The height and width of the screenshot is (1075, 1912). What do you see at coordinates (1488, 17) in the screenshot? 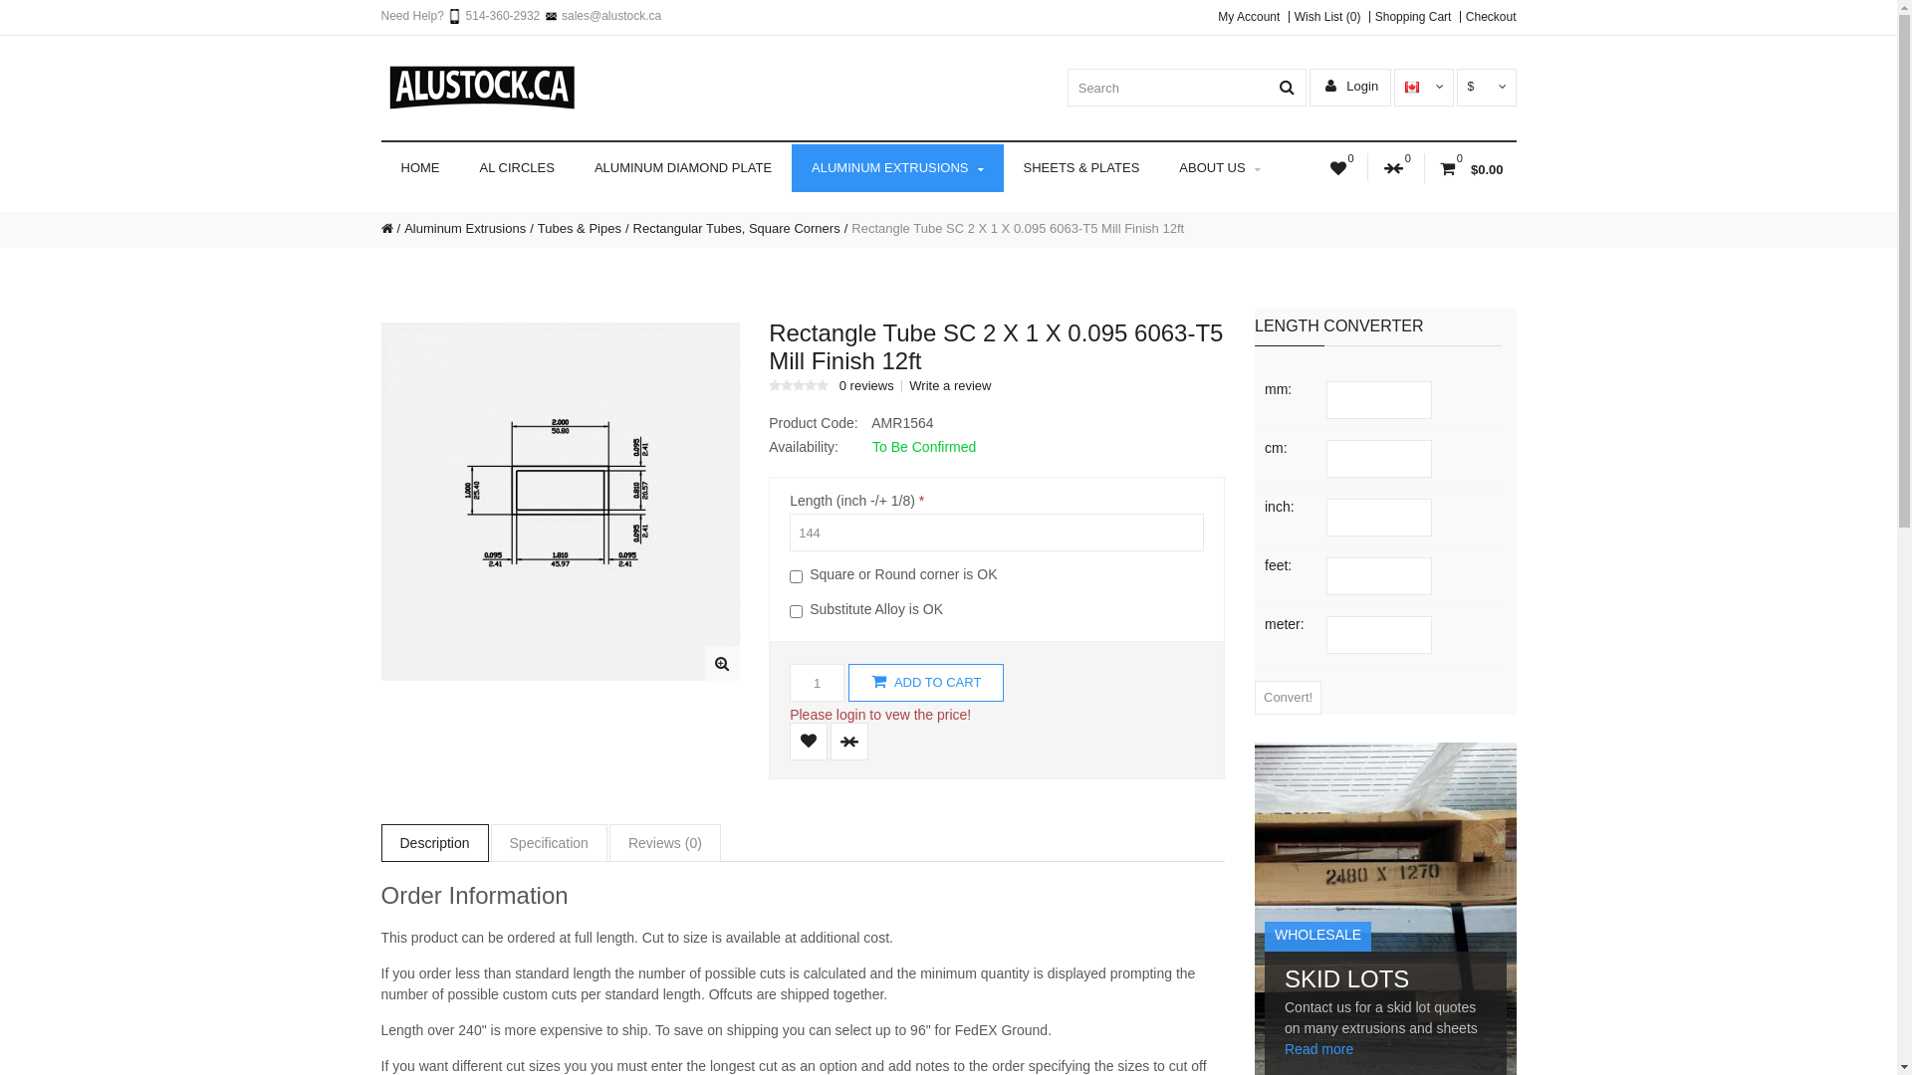
I see `Checkout` at bounding box center [1488, 17].